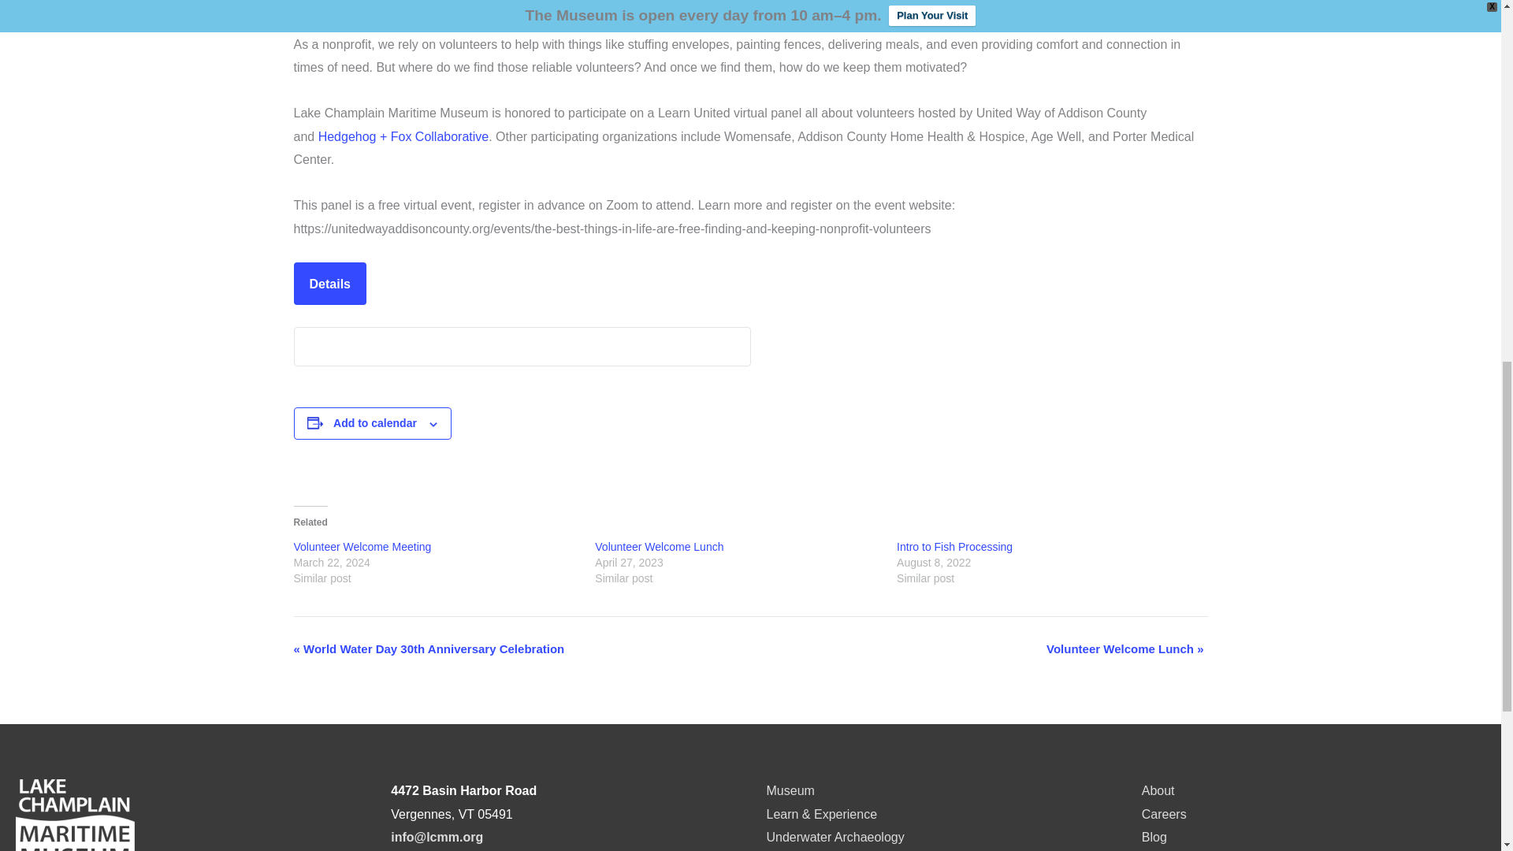 Image resolution: width=1513 pixels, height=851 pixels. Describe the element at coordinates (659, 547) in the screenshot. I see `Volunteer Welcome Lunch` at that location.